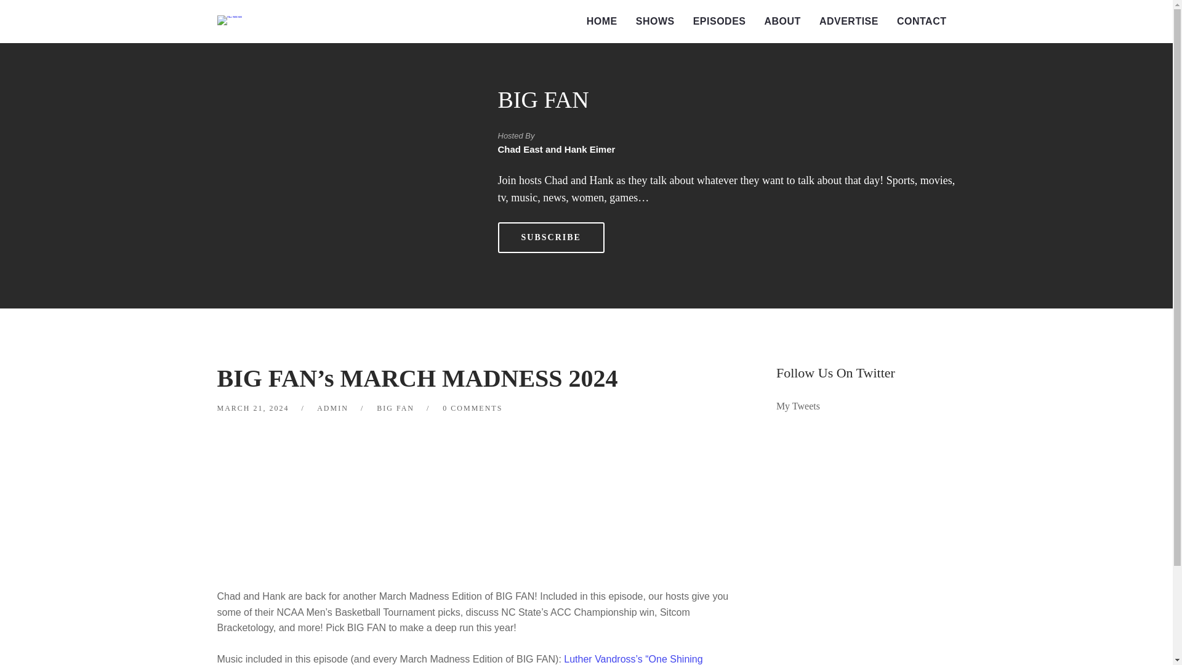  I want to click on BIG FAN, so click(543, 100).